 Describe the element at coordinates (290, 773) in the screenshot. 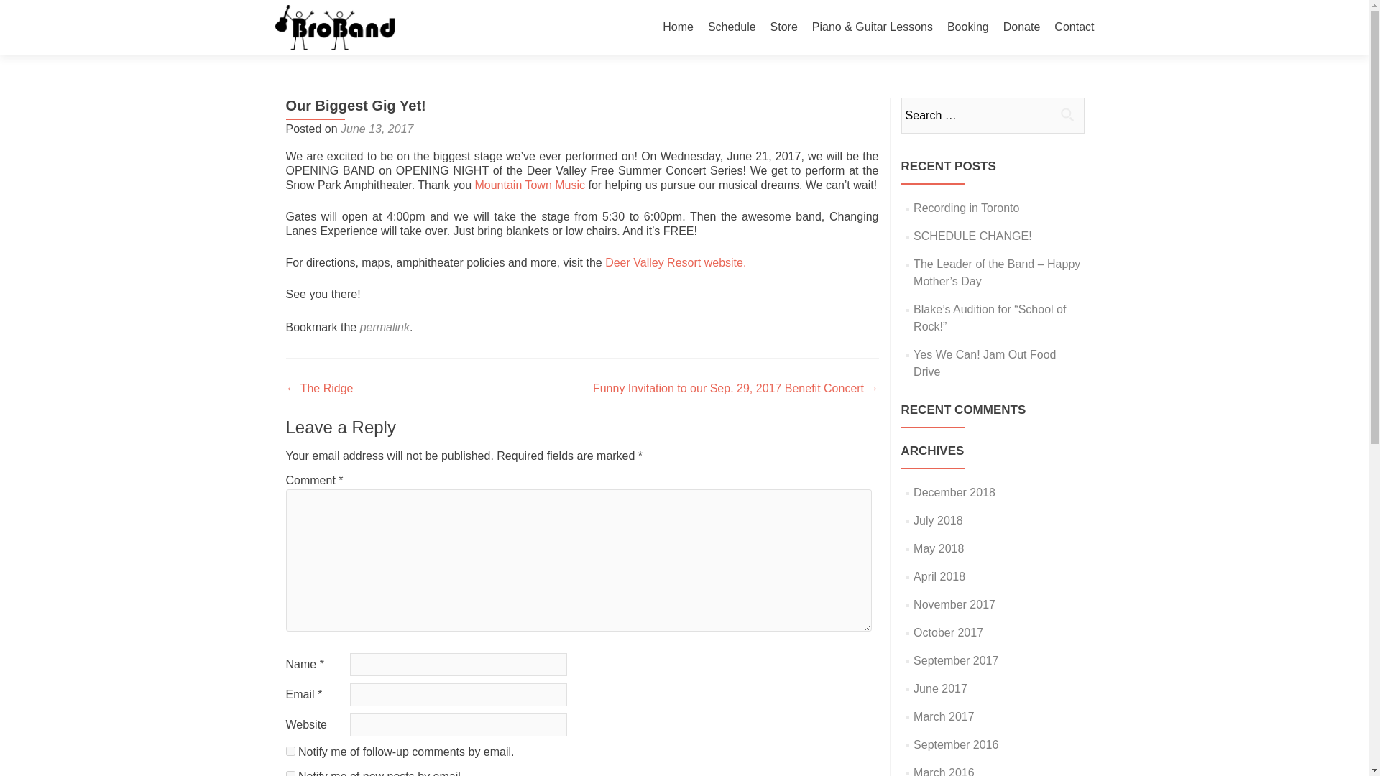

I see `subscribe` at that location.